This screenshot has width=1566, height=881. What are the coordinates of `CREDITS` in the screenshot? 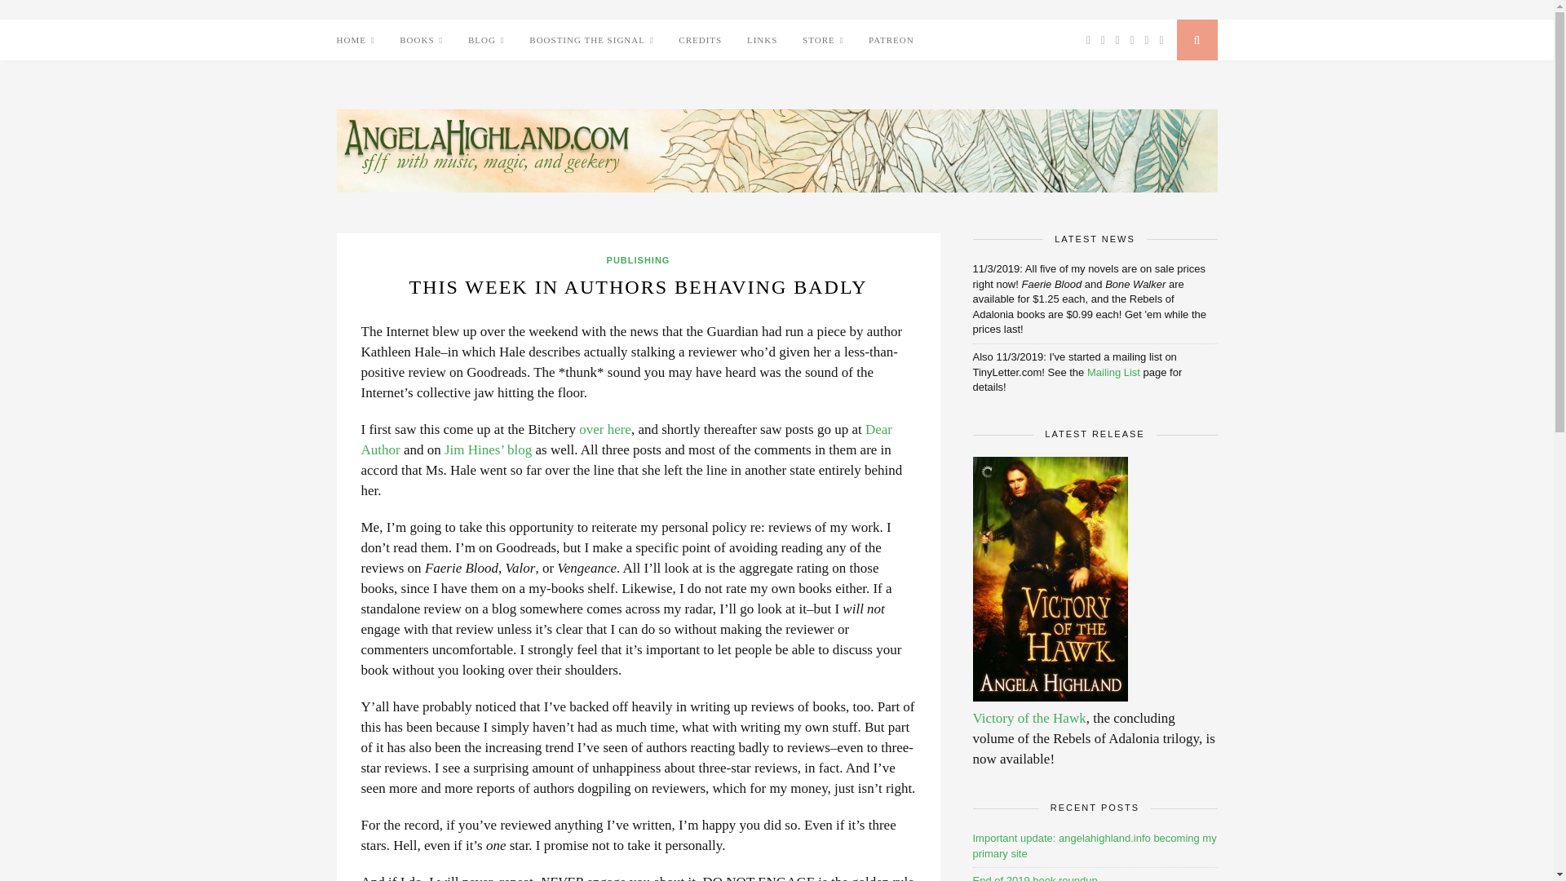 It's located at (700, 39).